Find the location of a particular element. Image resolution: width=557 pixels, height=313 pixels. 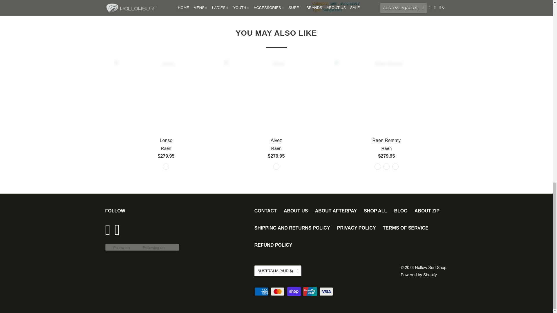

Products tagged raen is located at coordinates (334, 3).